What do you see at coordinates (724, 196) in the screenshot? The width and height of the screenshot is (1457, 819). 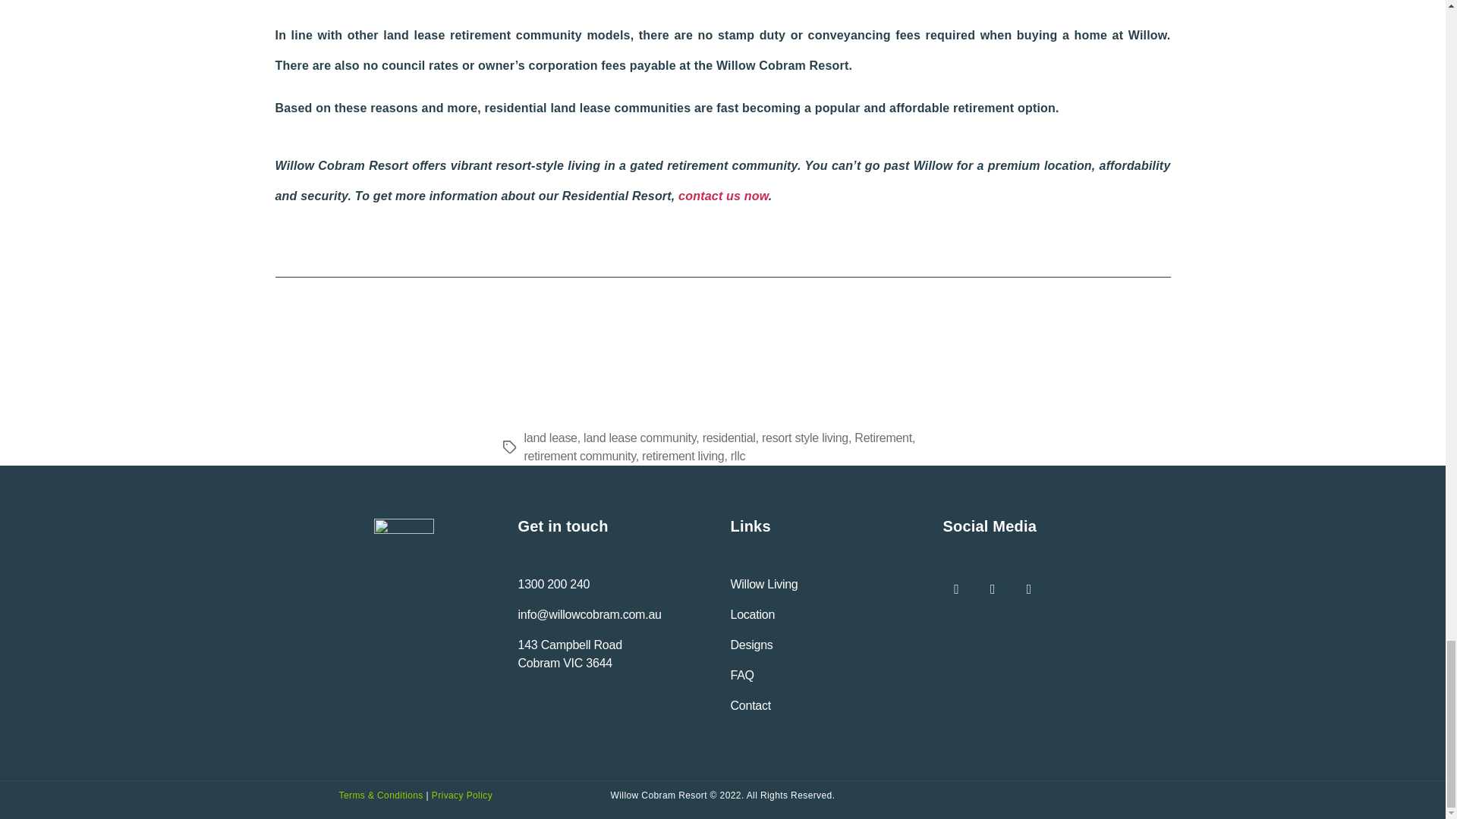 I see `contact us now` at bounding box center [724, 196].